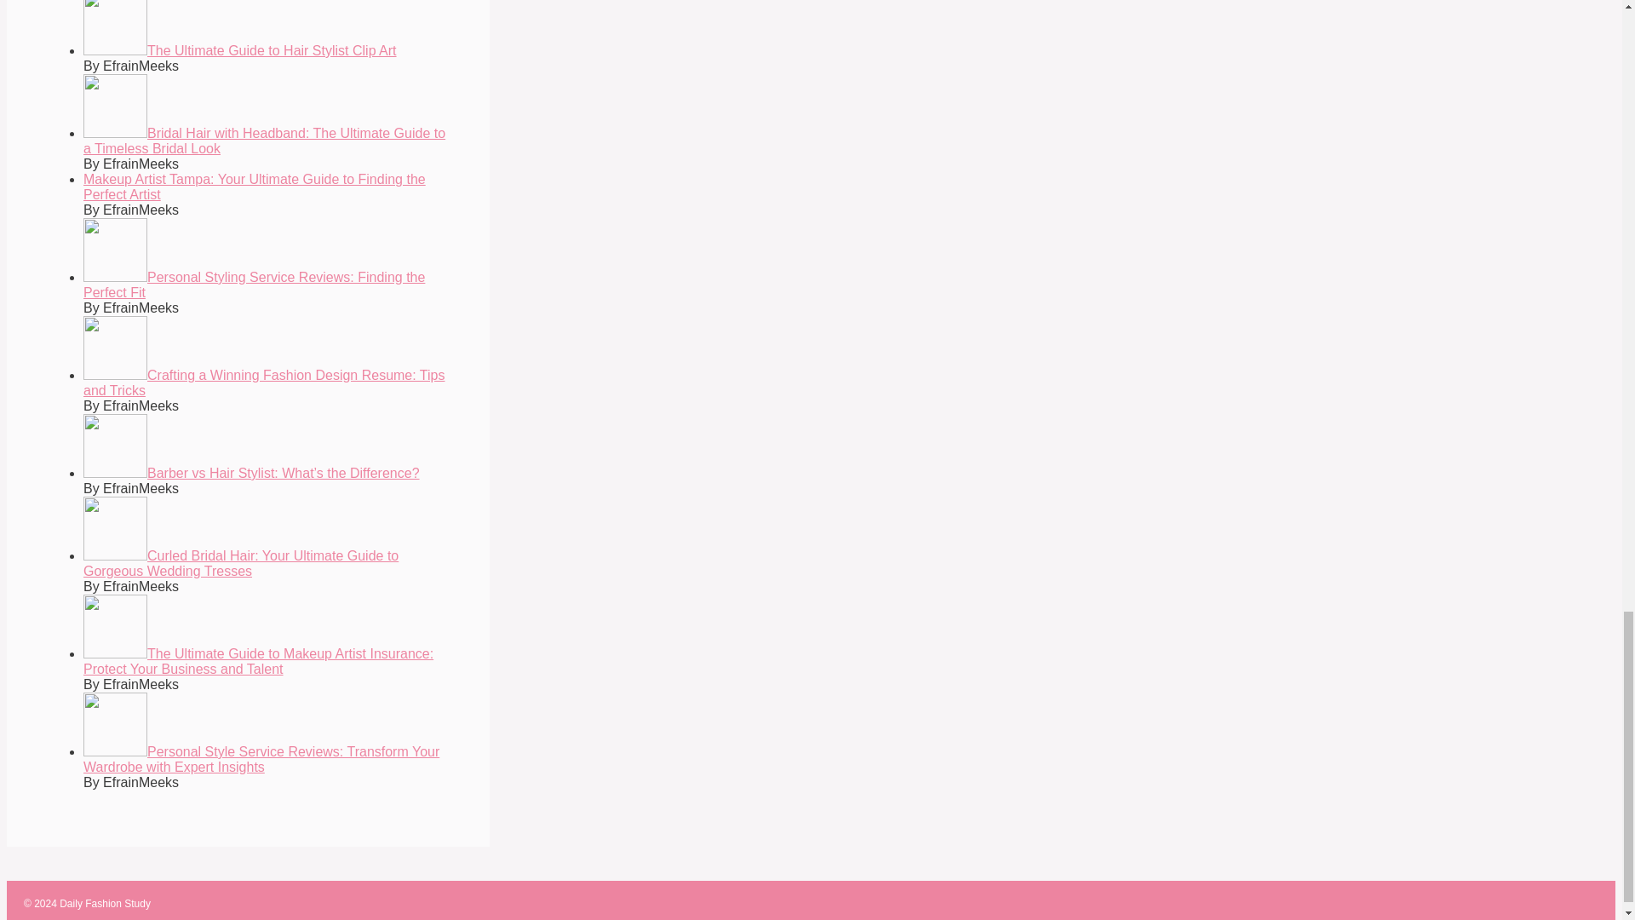 This screenshot has width=1635, height=920. What do you see at coordinates (240, 50) in the screenshot?
I see `The Ultimate Guide to Hair Stylist Clip Art` at bounding box center [240, 50].